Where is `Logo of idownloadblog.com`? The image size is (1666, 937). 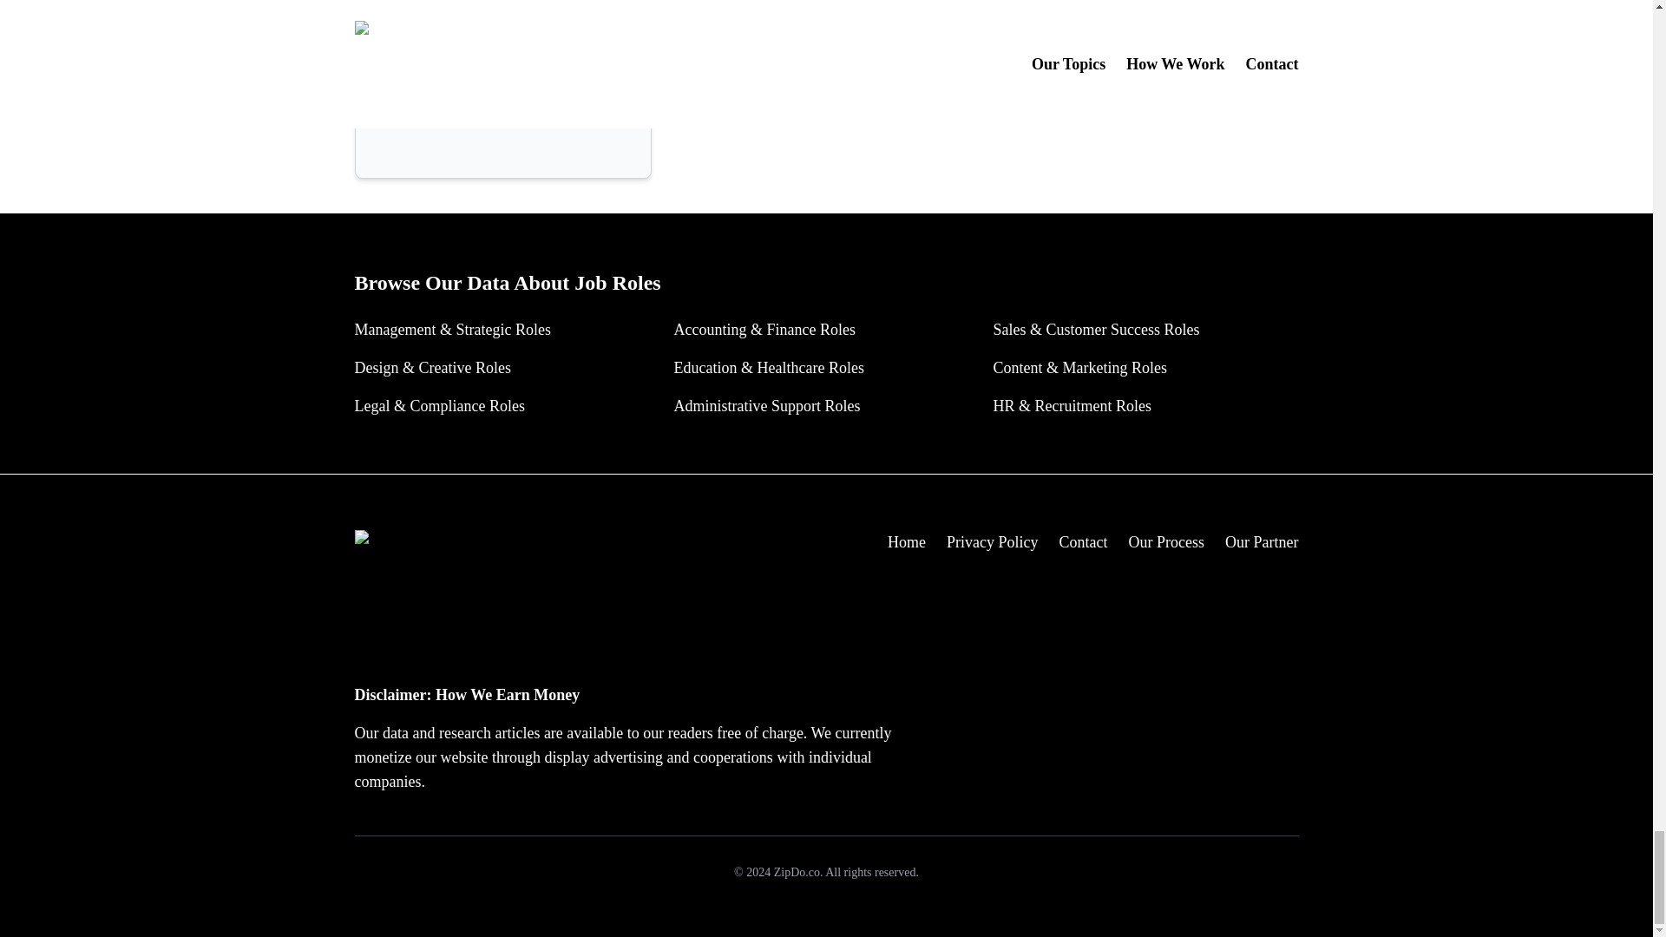 Logo of idownloadblog.com is located at coordinates (416, 116).